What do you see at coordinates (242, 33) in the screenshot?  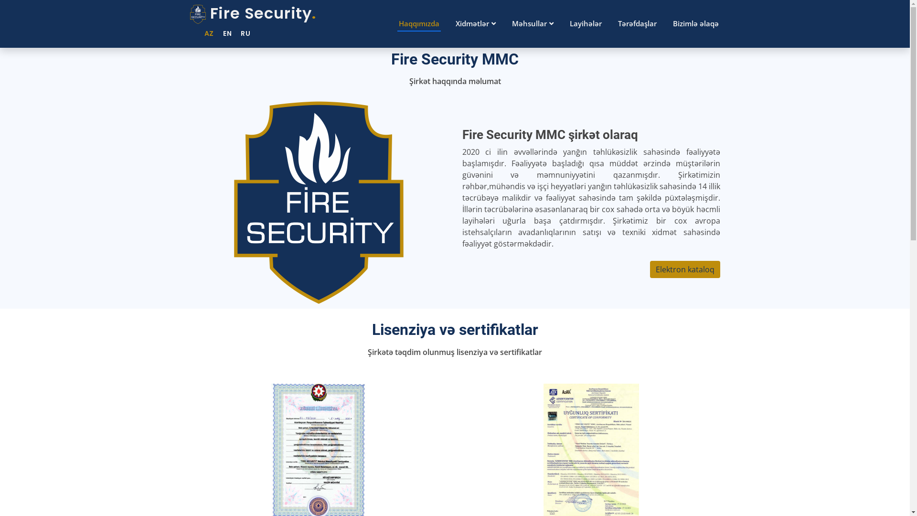 I see `RU` at bounding box center [242, 33].